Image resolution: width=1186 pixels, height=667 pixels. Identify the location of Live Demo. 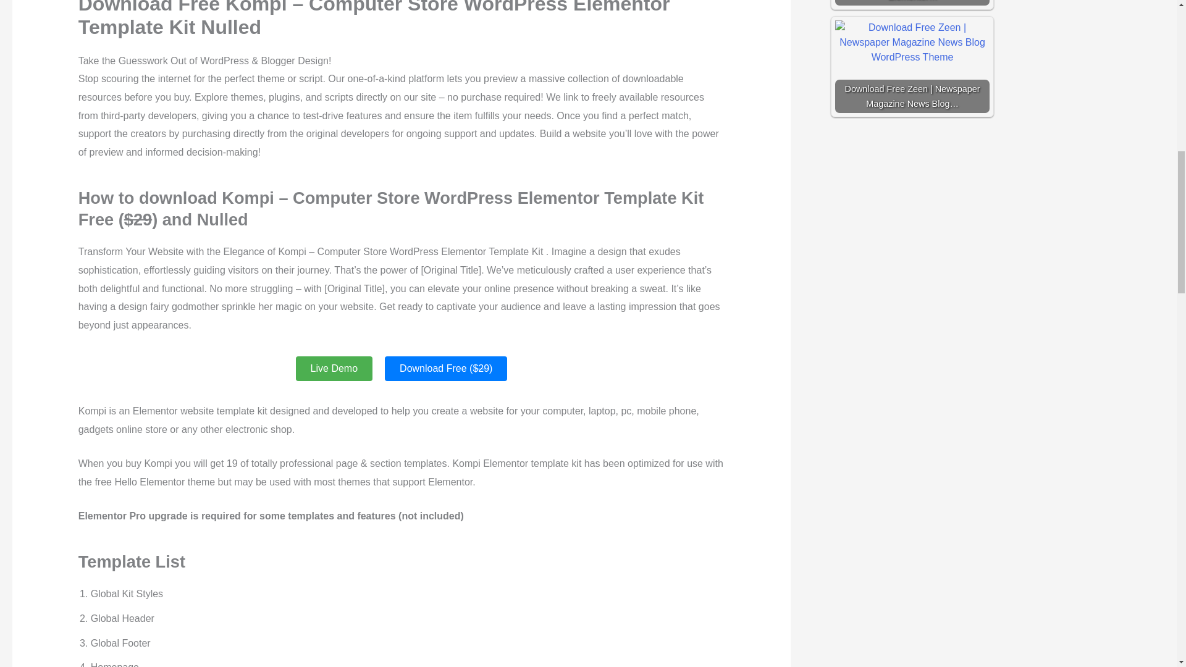
(334, 368).